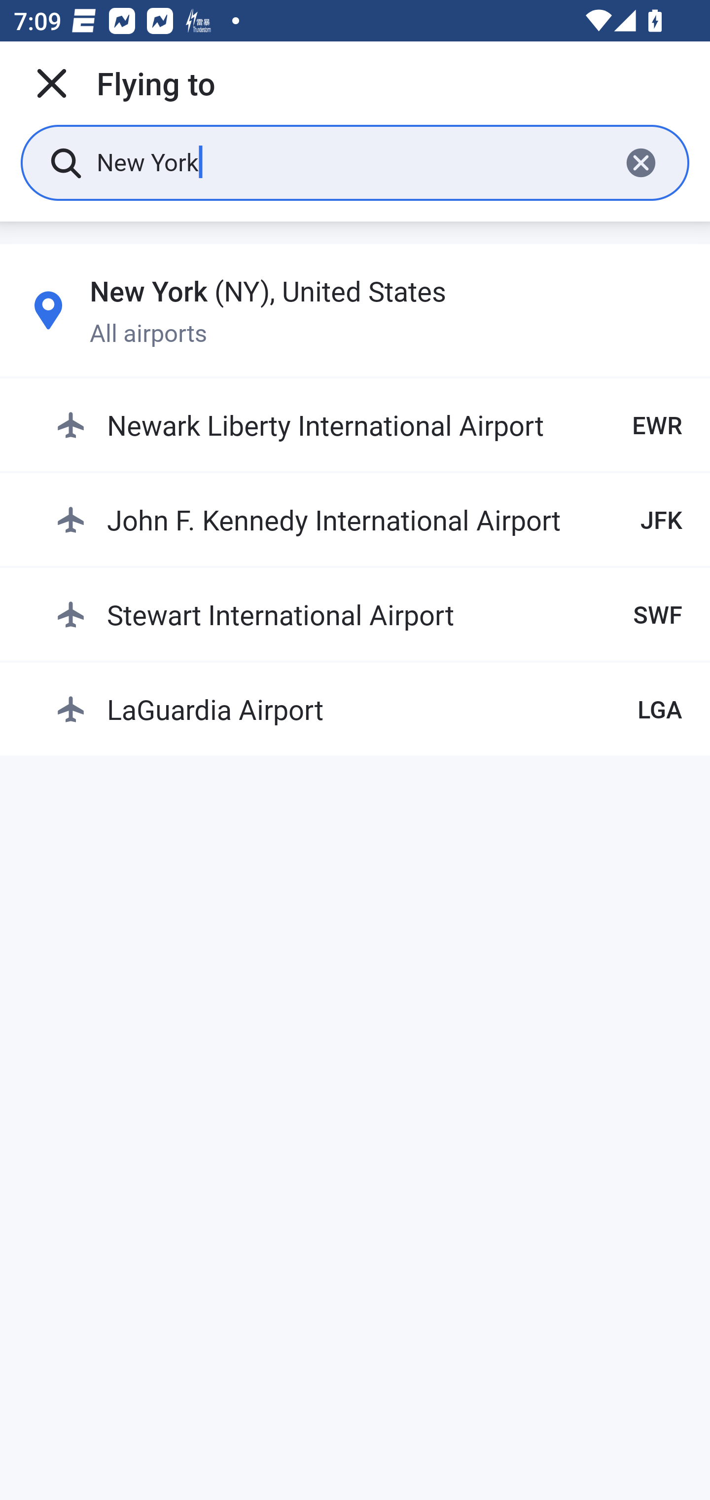 The image size is (710, 1500). I want to click on New York (NY), United States All airports, so click(355, 310).